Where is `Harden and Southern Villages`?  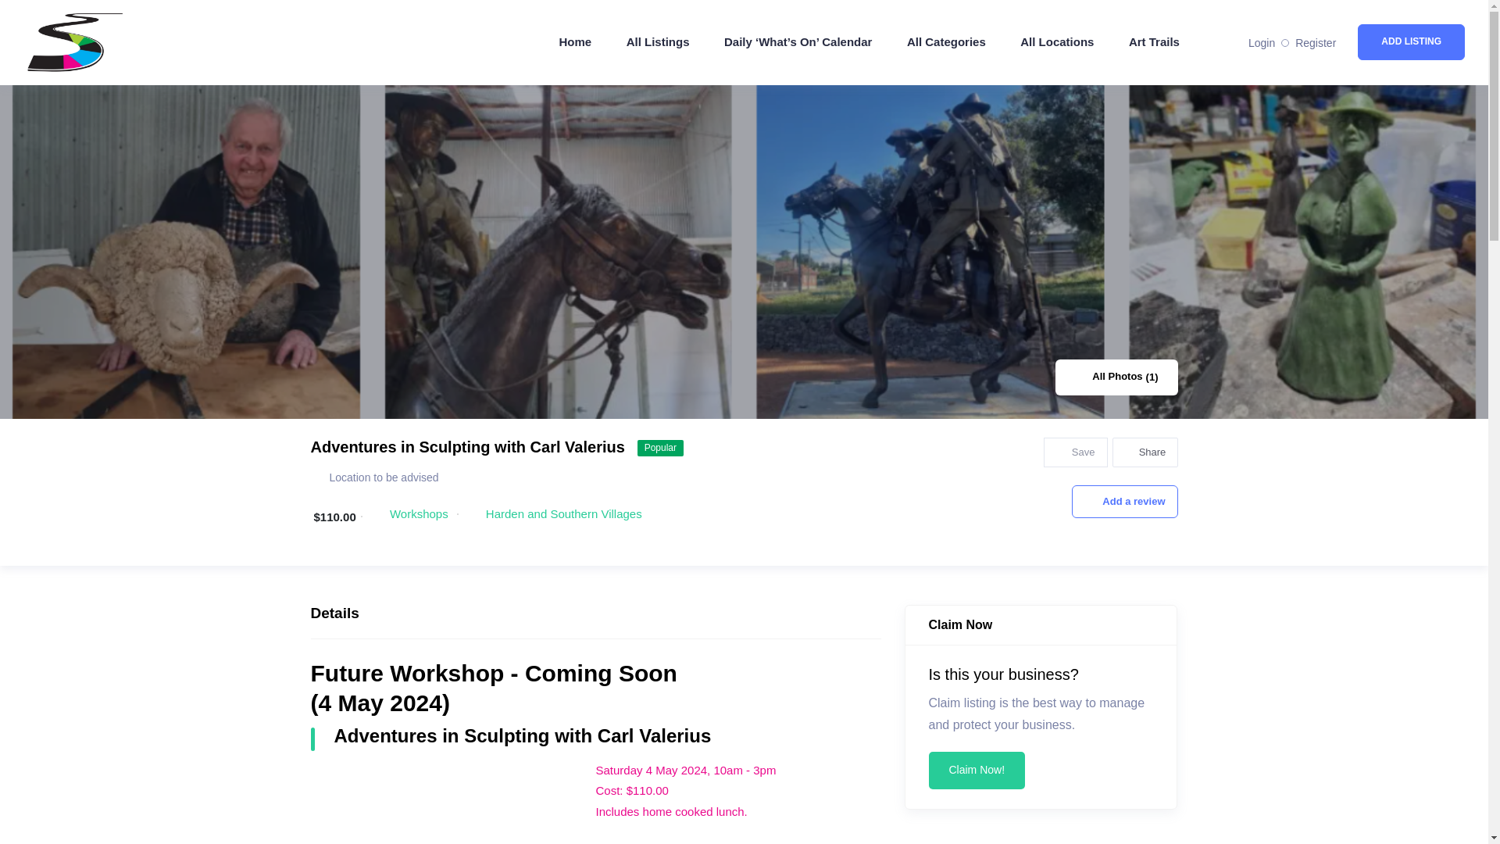 Harden and Southern Villages is located at coordinates (564, 514).